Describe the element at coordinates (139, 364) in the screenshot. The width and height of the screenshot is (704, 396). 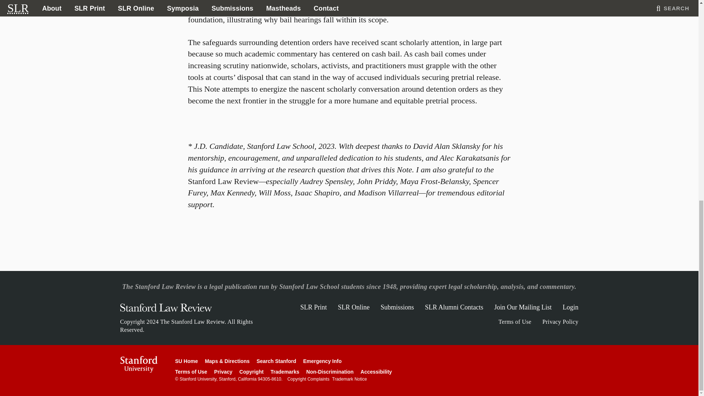
I see `Stanford University` at that location.